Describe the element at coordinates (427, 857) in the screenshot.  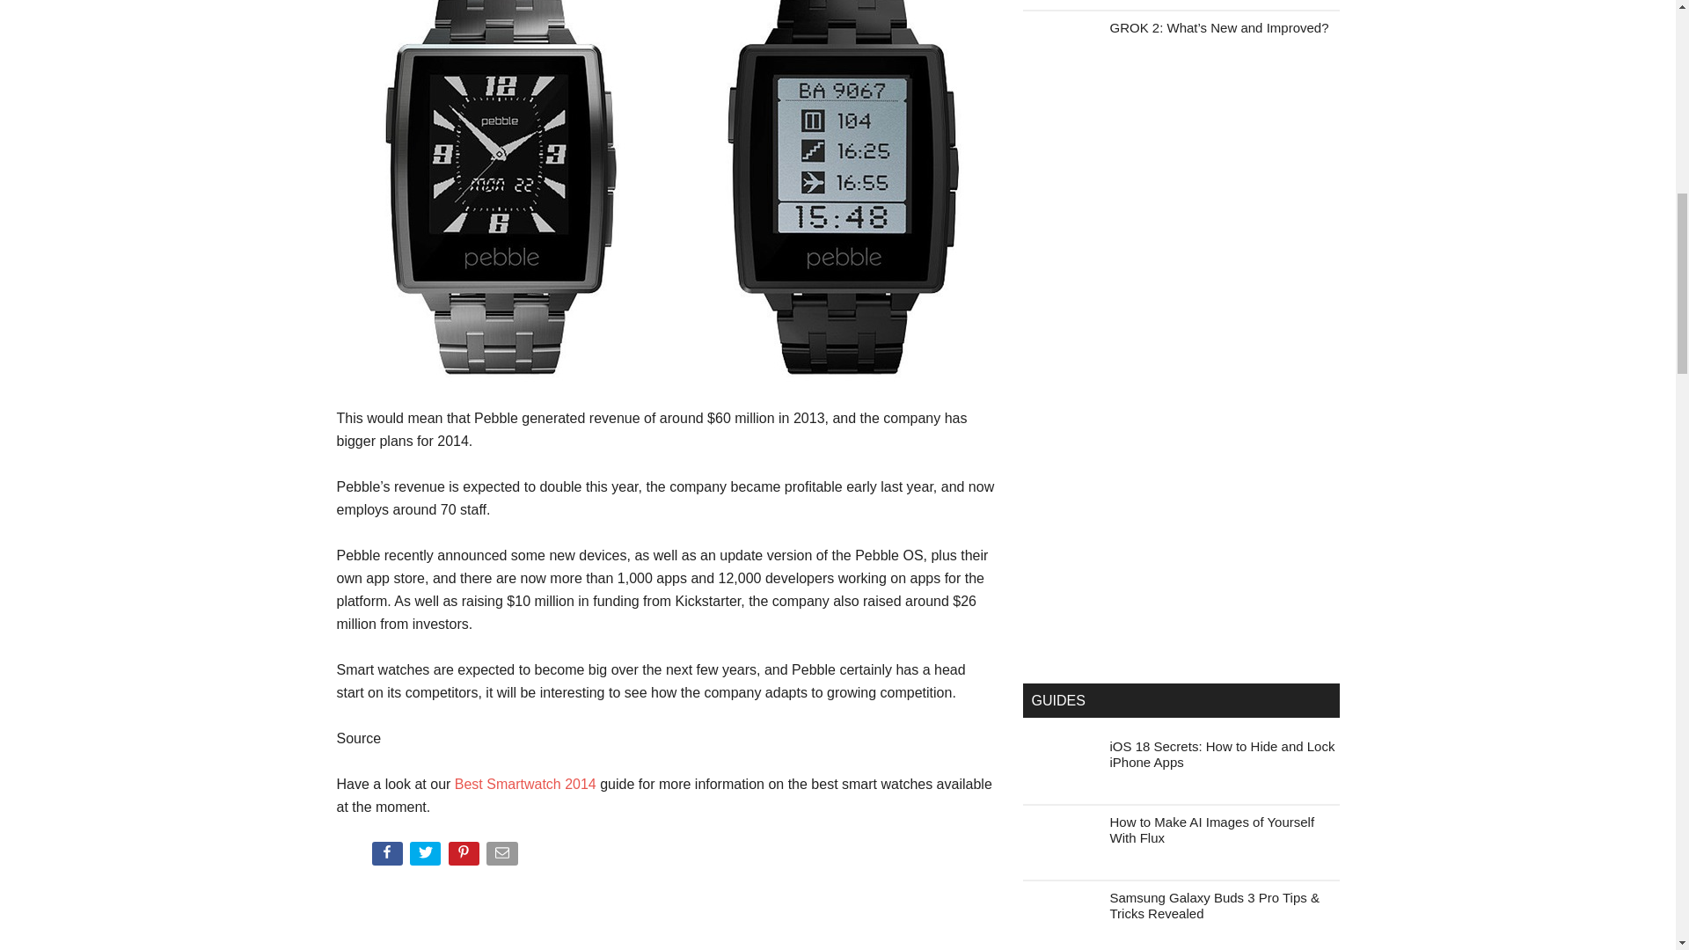
I see `Tweet` at that location.